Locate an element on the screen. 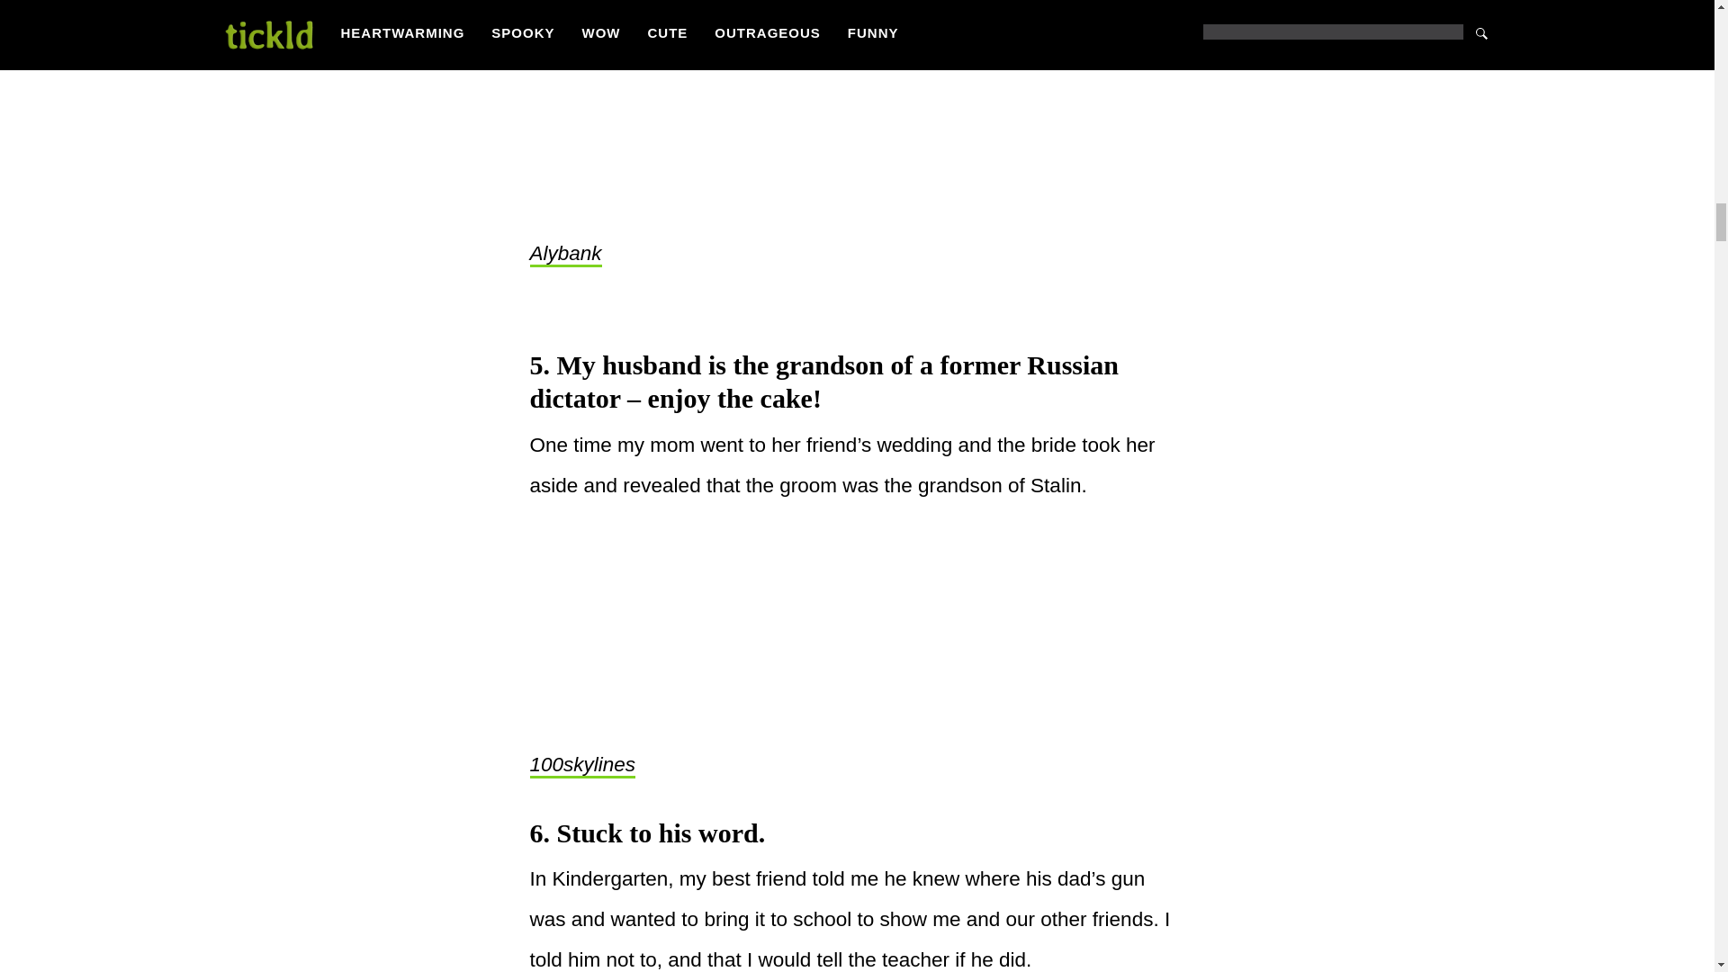  Alybank is located at coordinates (565, 254).